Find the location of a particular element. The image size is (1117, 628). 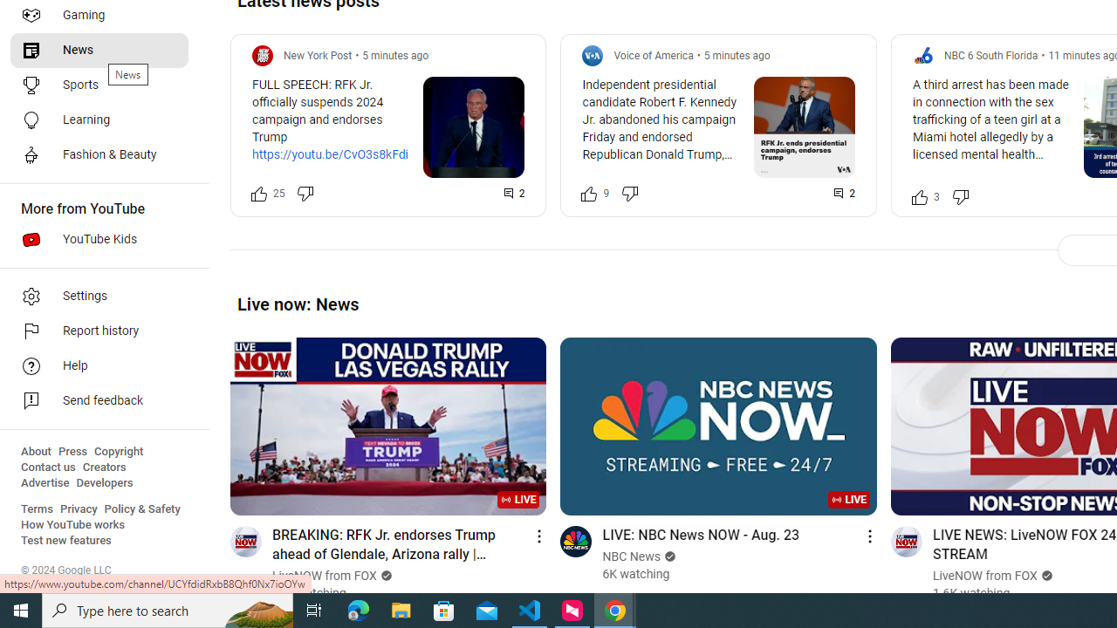

Like this post along with 9 other people is located at coordinates (590, 194).